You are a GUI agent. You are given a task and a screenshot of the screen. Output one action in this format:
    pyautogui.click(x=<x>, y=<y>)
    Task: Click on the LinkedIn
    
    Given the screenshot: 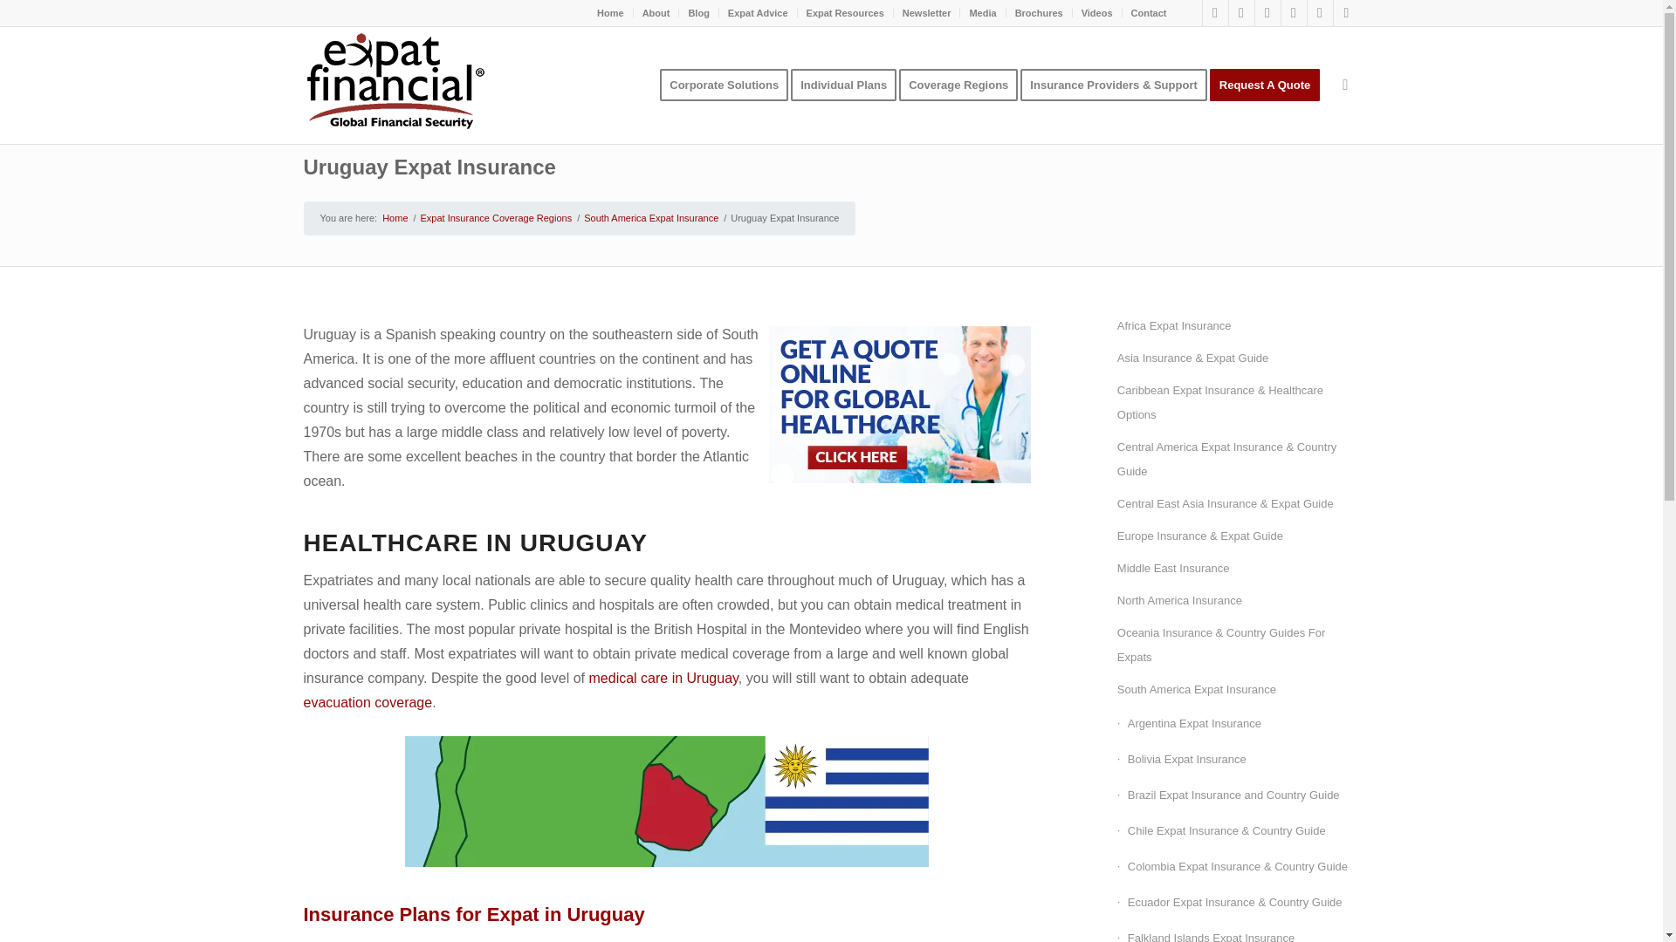 What is the action you would take?
    pyautogui.click(x=1267, y=13)
    